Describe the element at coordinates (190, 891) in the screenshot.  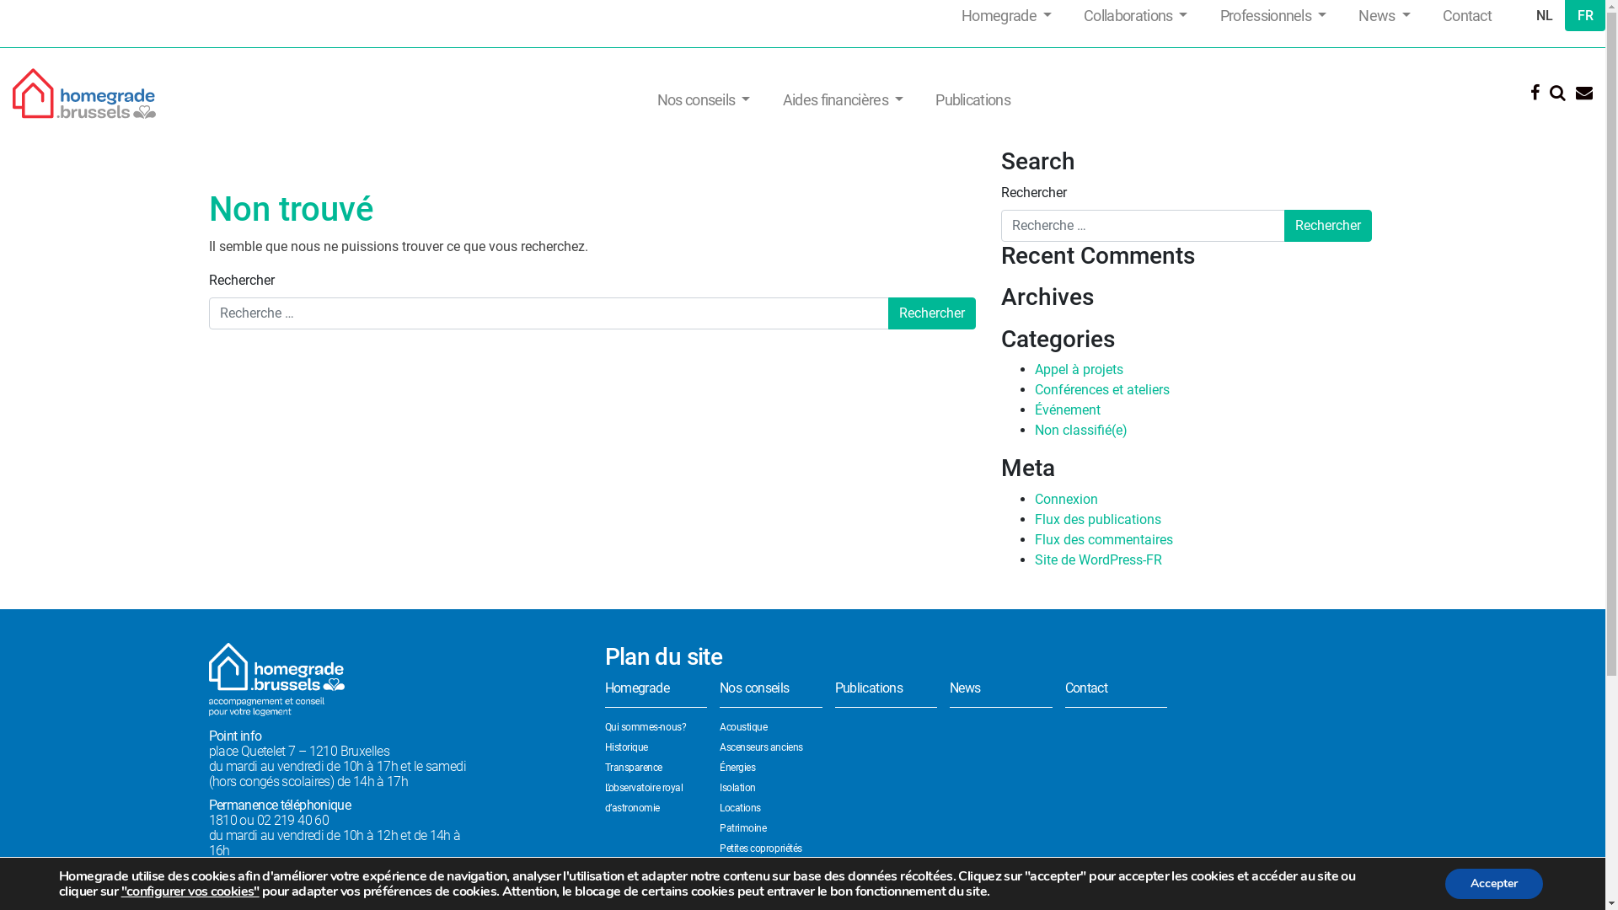
I see `"configurer vos cookies"` at that location.